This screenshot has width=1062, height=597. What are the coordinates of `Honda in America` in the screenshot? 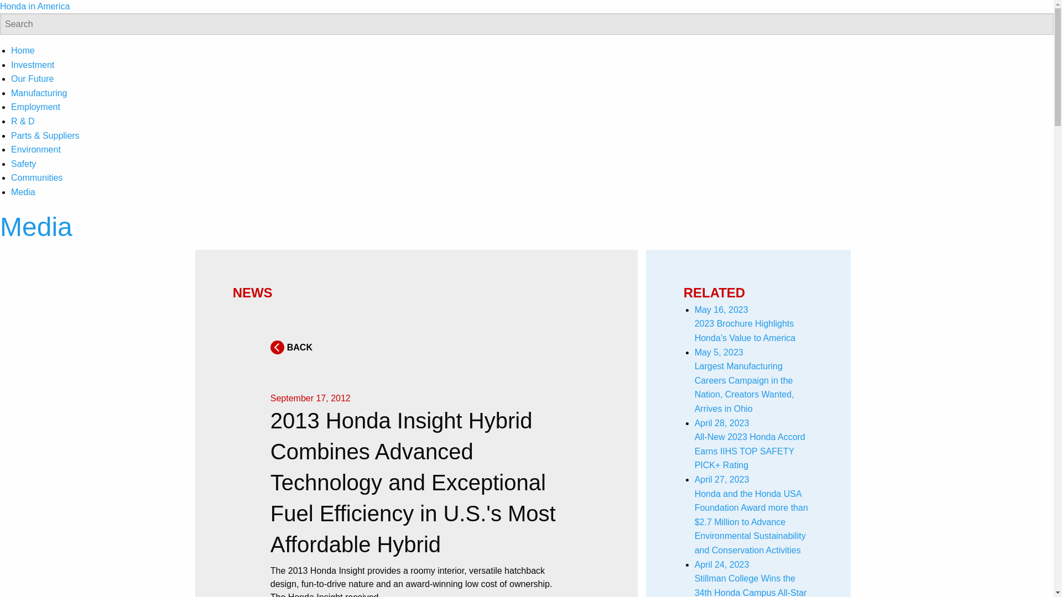 It's located at (35, 7).